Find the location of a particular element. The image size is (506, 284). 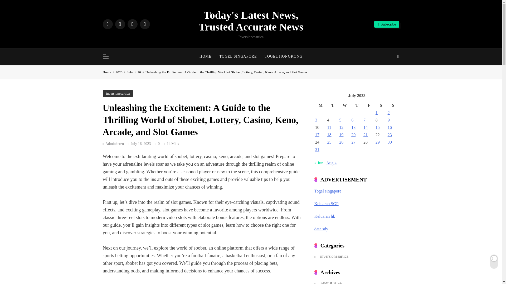

Monday is located at coordinates (320, 105).